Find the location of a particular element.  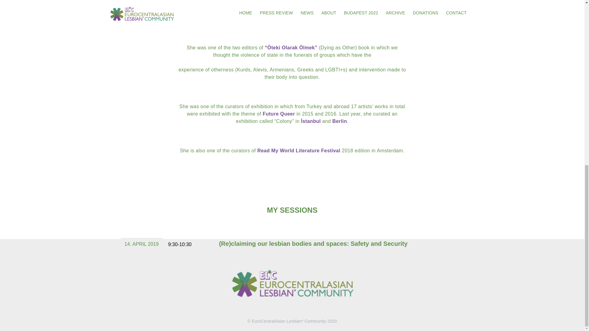

Read My World Literature Festival is located at coordinates (299, 150).